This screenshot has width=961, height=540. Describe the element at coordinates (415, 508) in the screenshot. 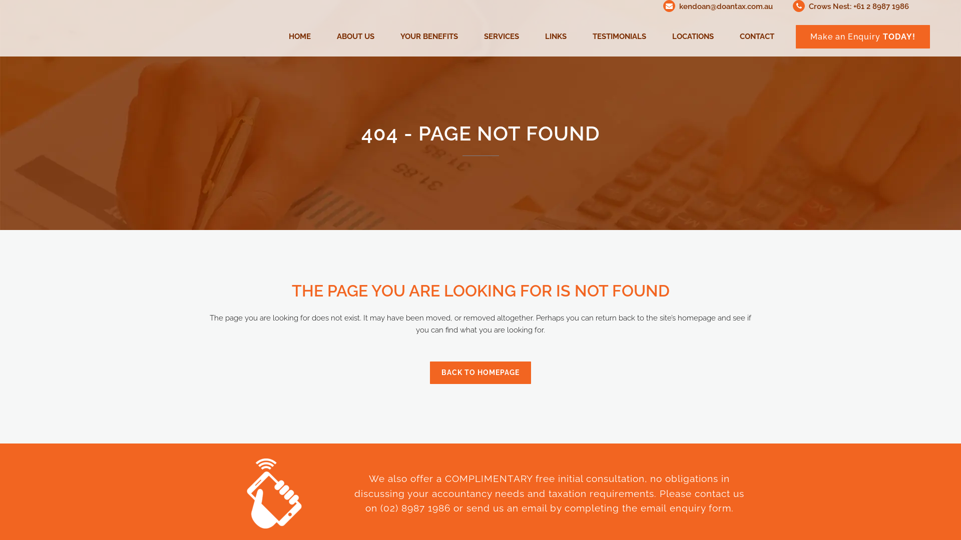

I see `(02) 8987 1986` at that location.